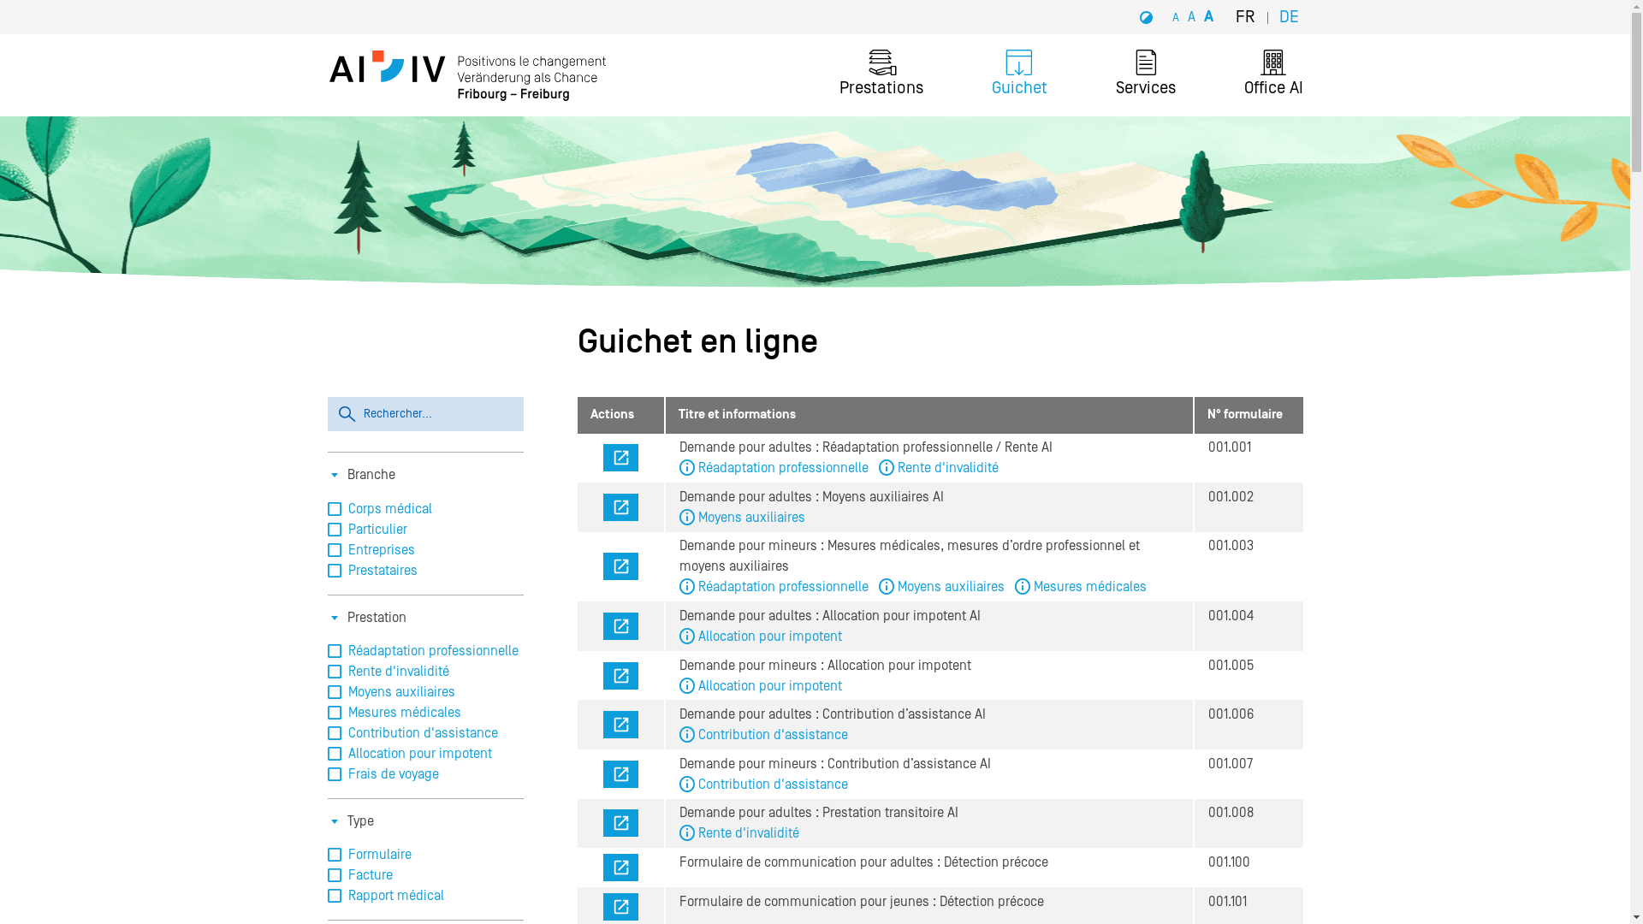 This screenshot has height=924, width=1643. I want to click on Allocation pour impotent, so click(764, 637).